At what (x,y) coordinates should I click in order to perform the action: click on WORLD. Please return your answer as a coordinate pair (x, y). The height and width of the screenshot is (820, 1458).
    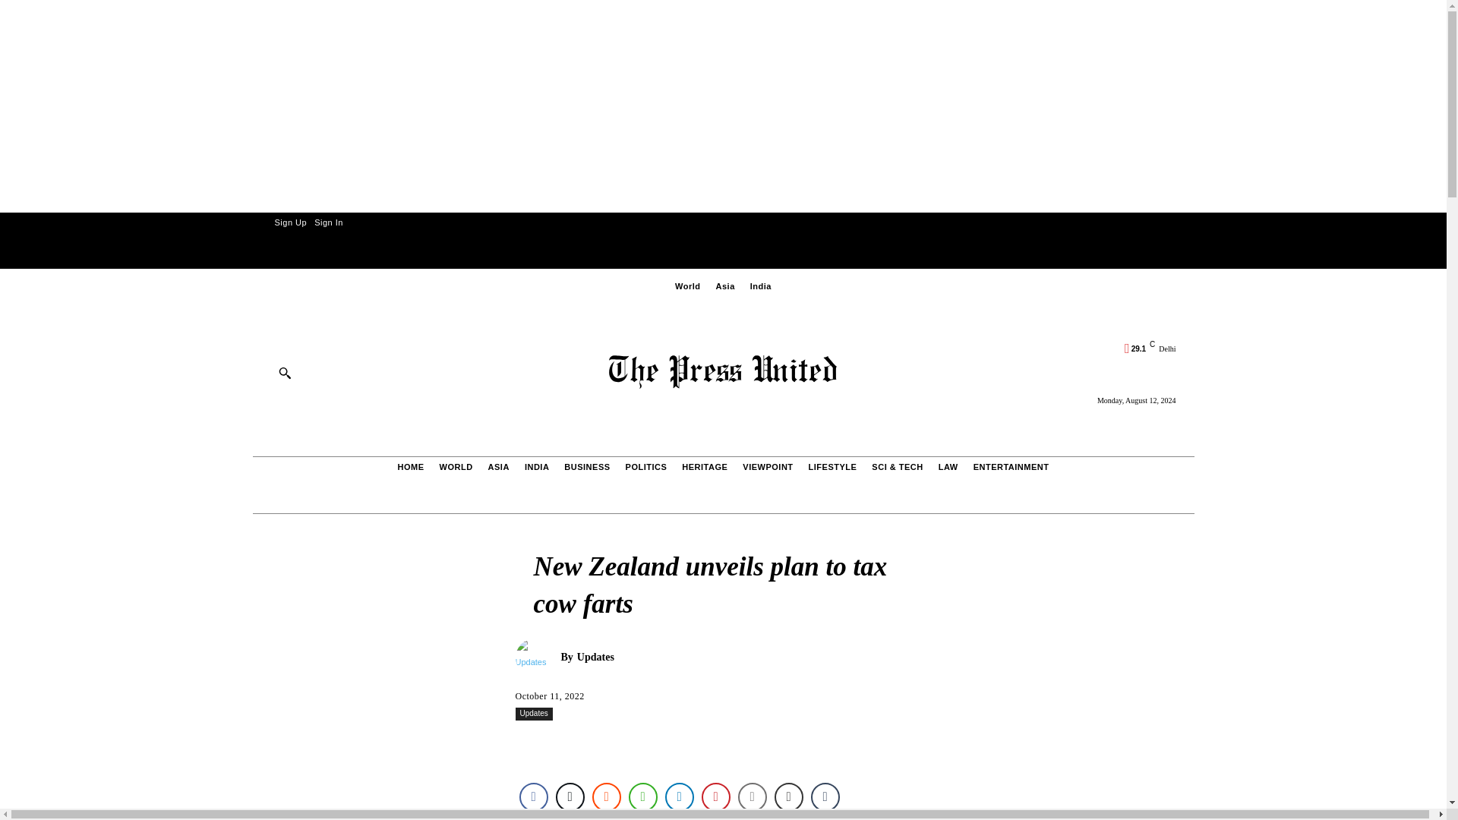
    Looking at the image, I should click on (456, 466).